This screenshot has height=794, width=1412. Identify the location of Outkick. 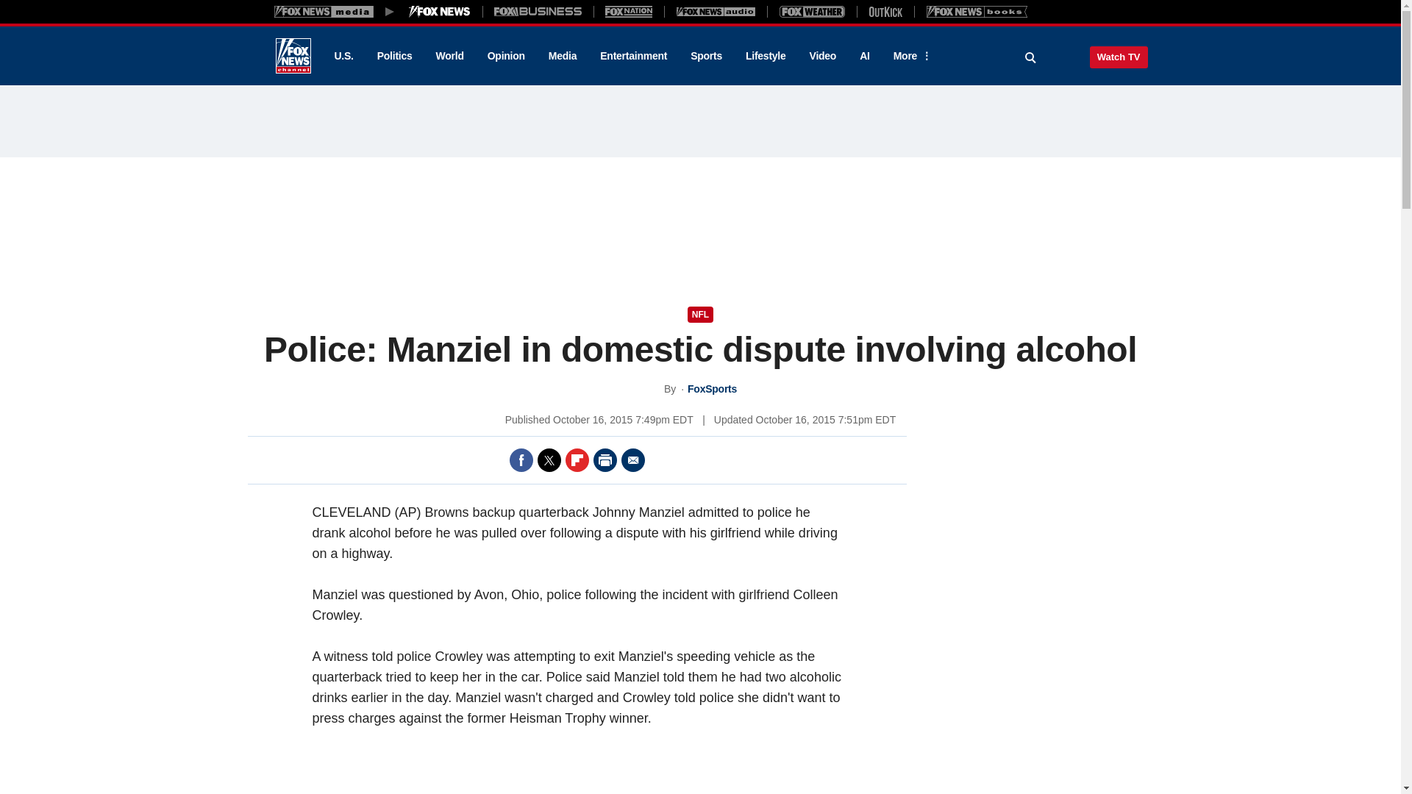
(885, 11).